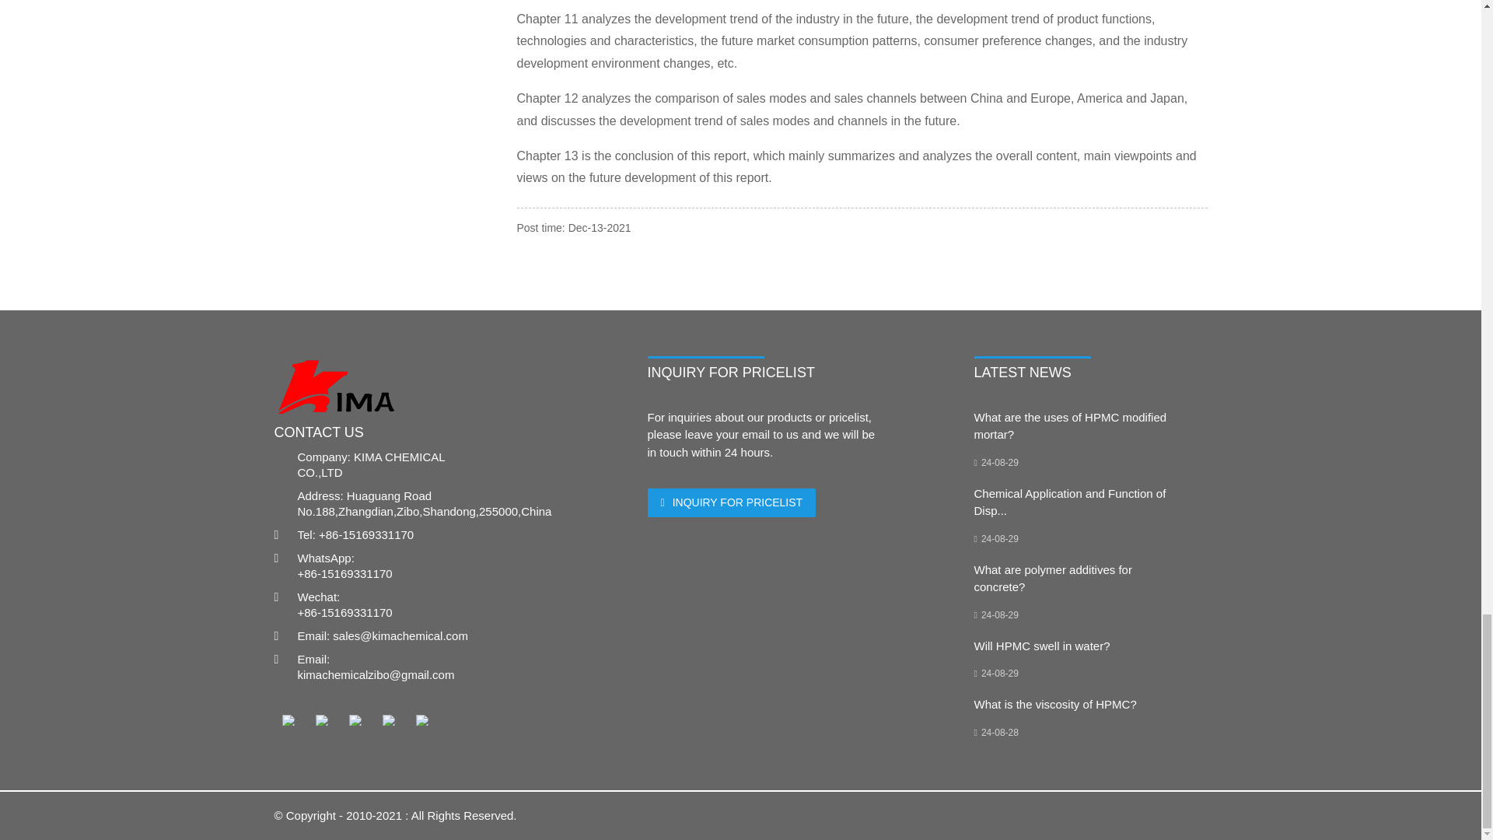 The width and height of the screenshot is (1493, 840). Describe the element at coordinates (1069, 426) in the screenshot. I see `What are the uses of HPMC modified mortar?` at that location.